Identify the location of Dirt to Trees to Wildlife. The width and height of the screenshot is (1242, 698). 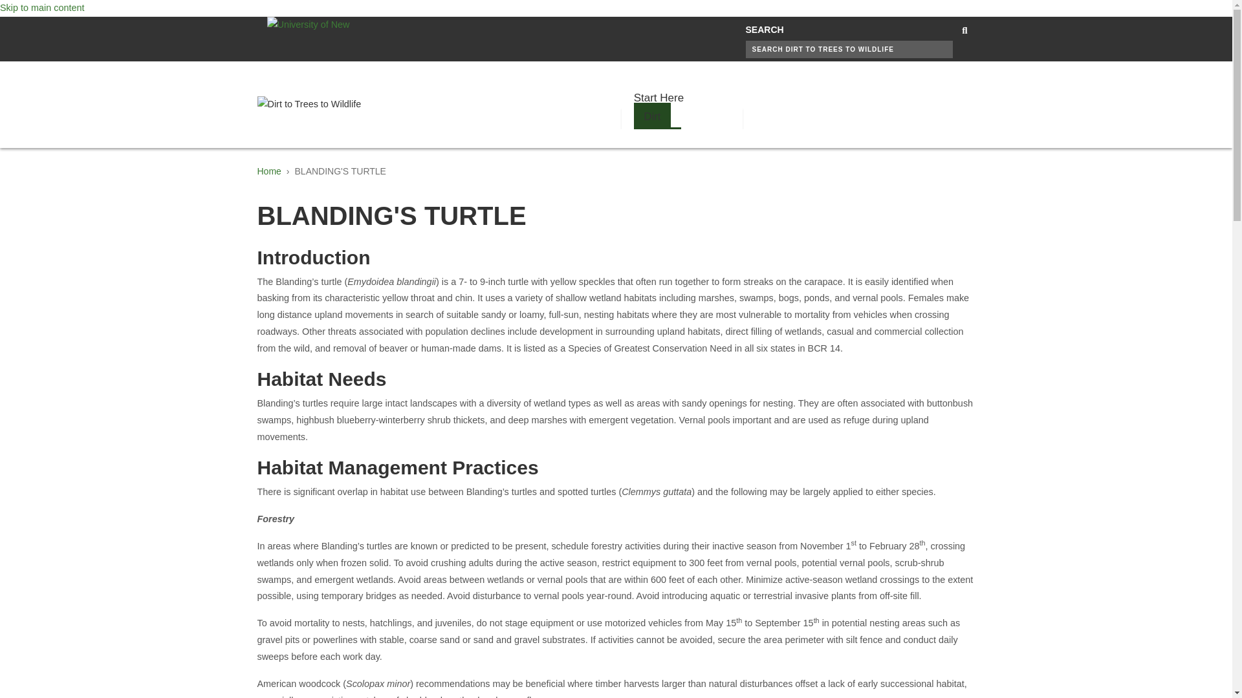
(309, 105).